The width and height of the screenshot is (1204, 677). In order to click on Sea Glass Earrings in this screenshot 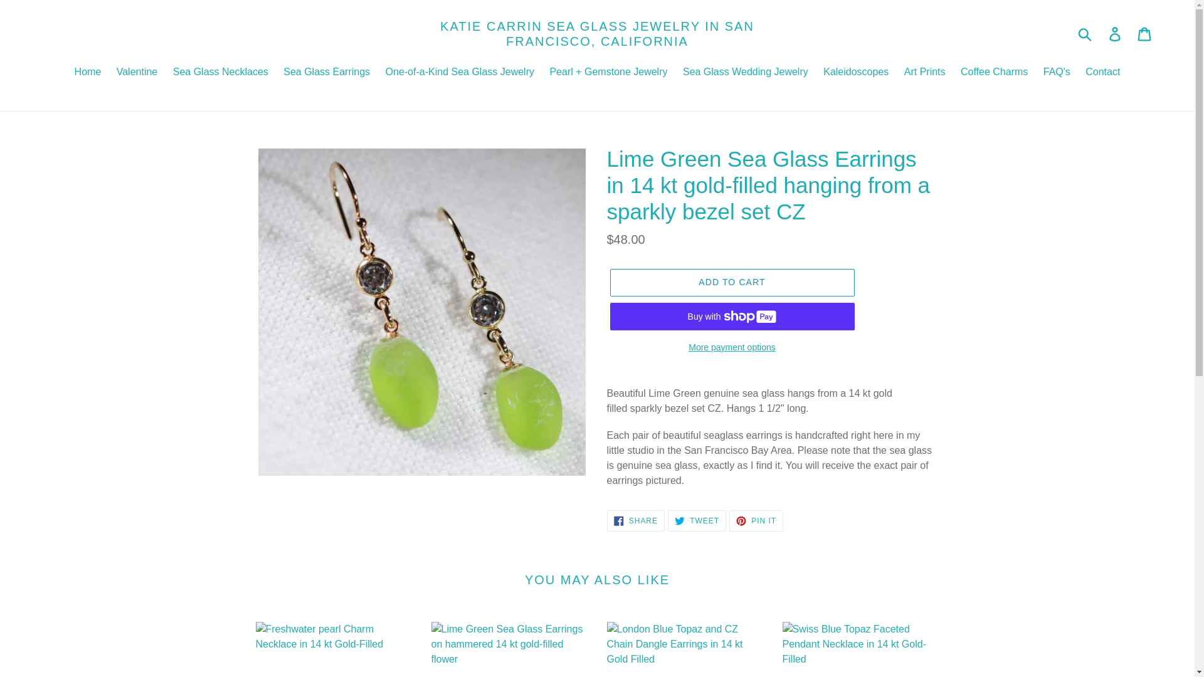, I will do `click(731, 347)`.